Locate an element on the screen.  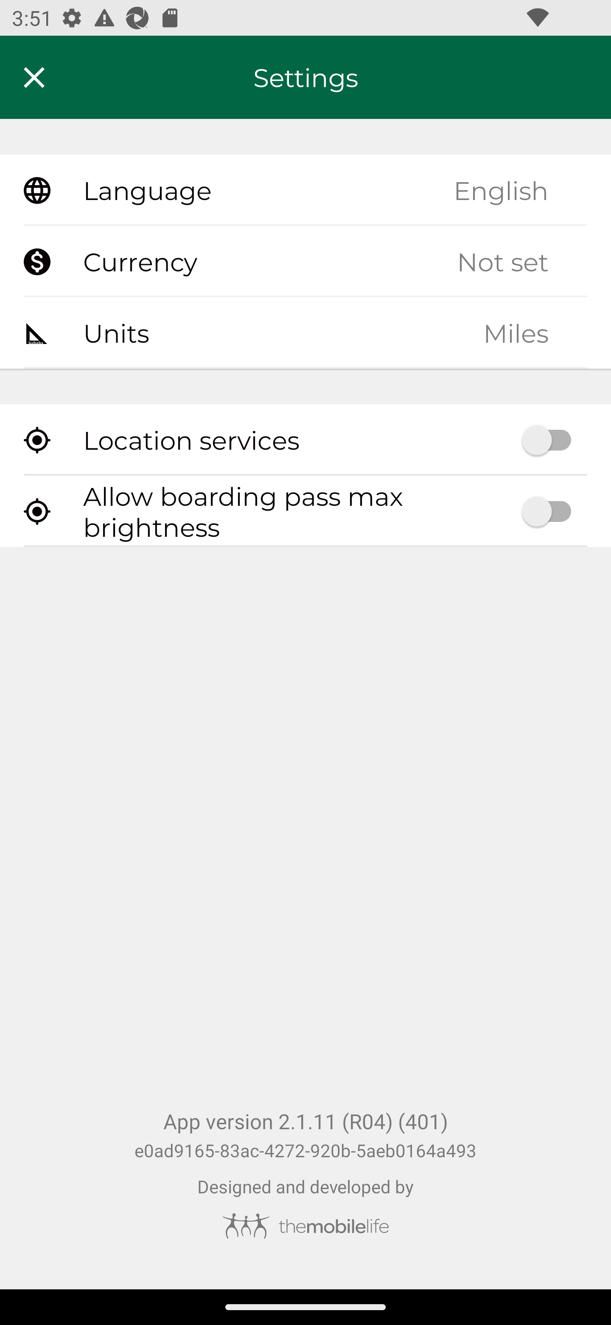
Currency Not set is located at coordinates (305, 262).